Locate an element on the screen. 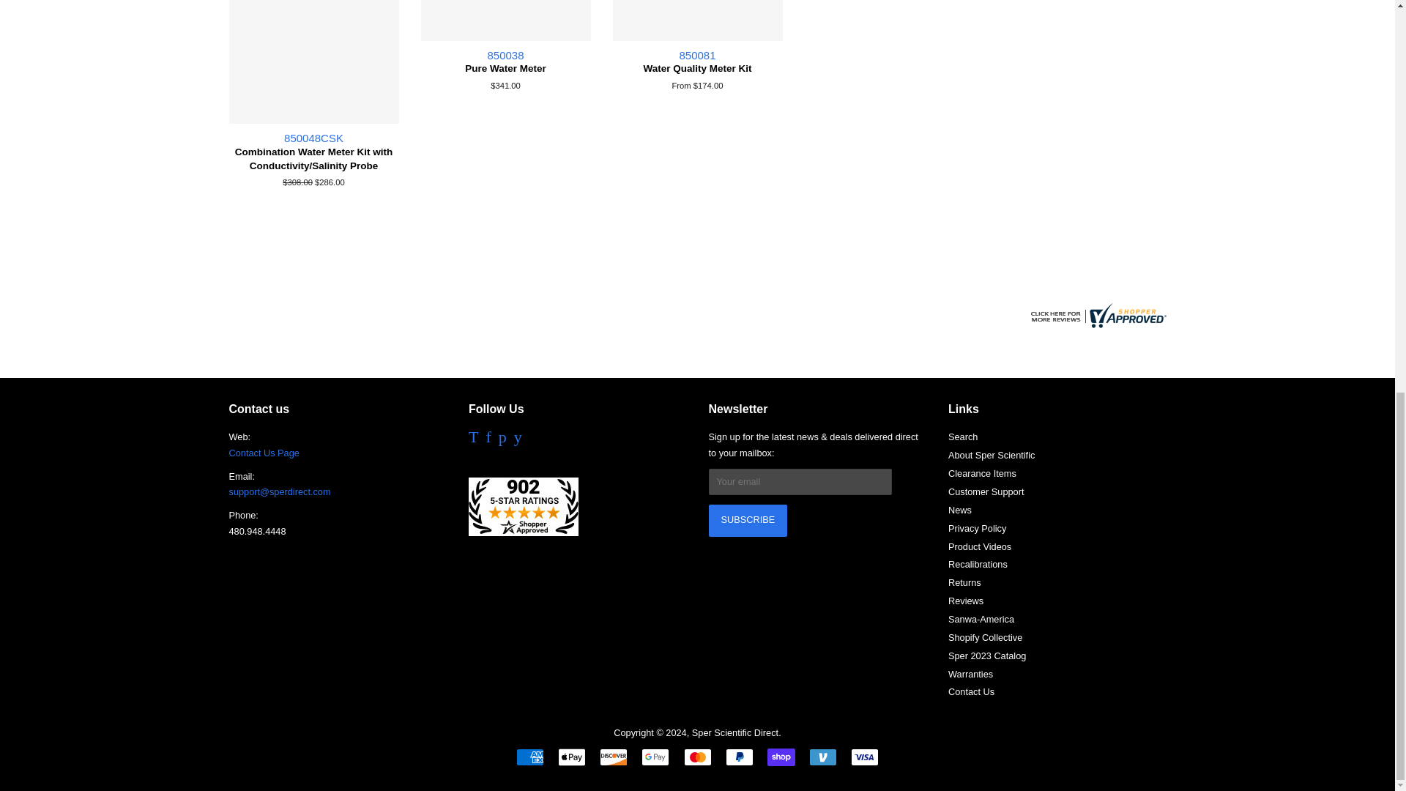 This screenshot has height=791, width=1406. Mastercard is located at coordinates (697, 757).